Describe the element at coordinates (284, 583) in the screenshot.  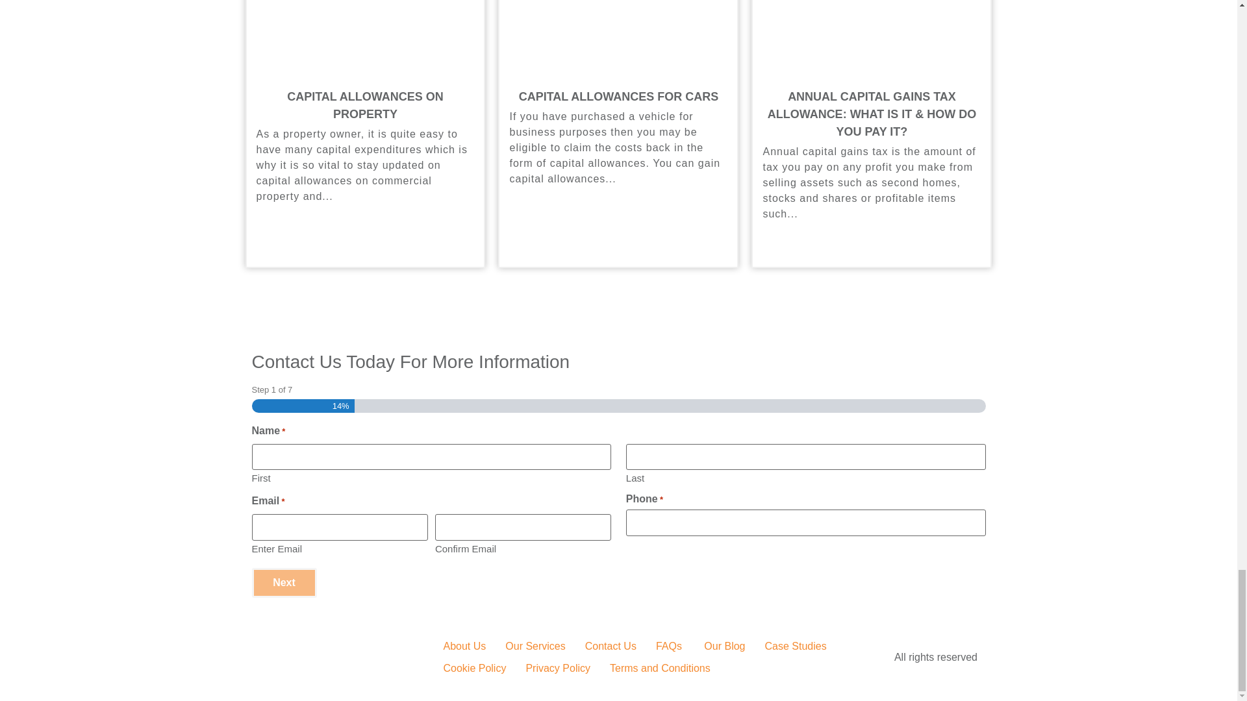
I see `Next` at that location.